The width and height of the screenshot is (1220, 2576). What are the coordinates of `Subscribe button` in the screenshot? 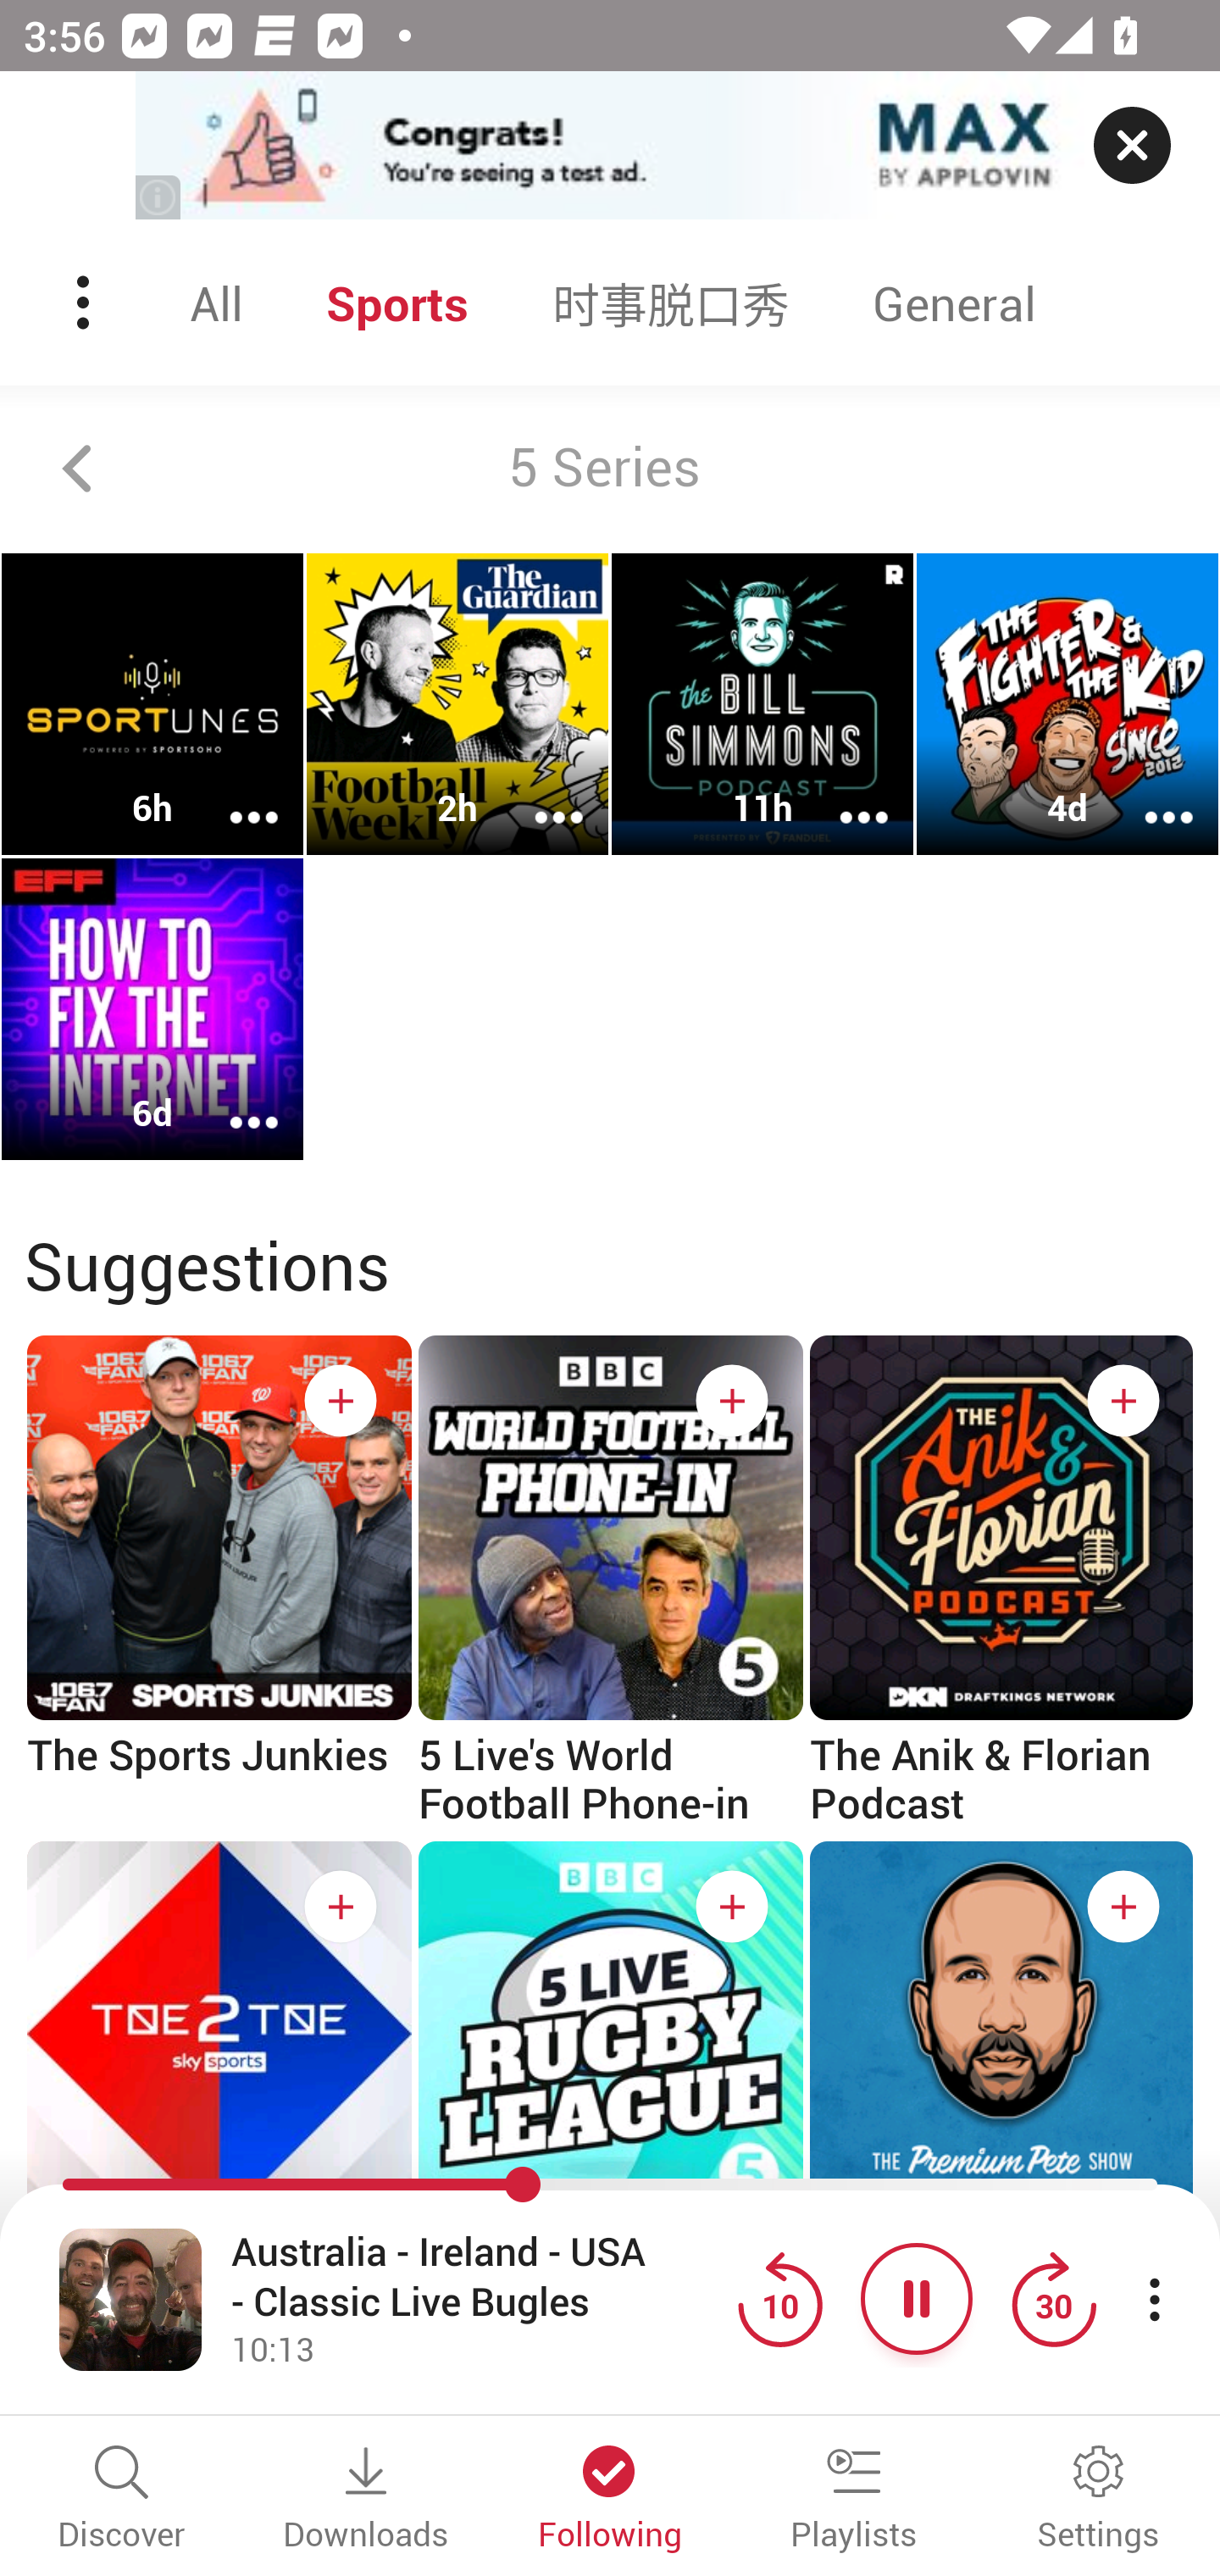 It's located at (1123, 1402).